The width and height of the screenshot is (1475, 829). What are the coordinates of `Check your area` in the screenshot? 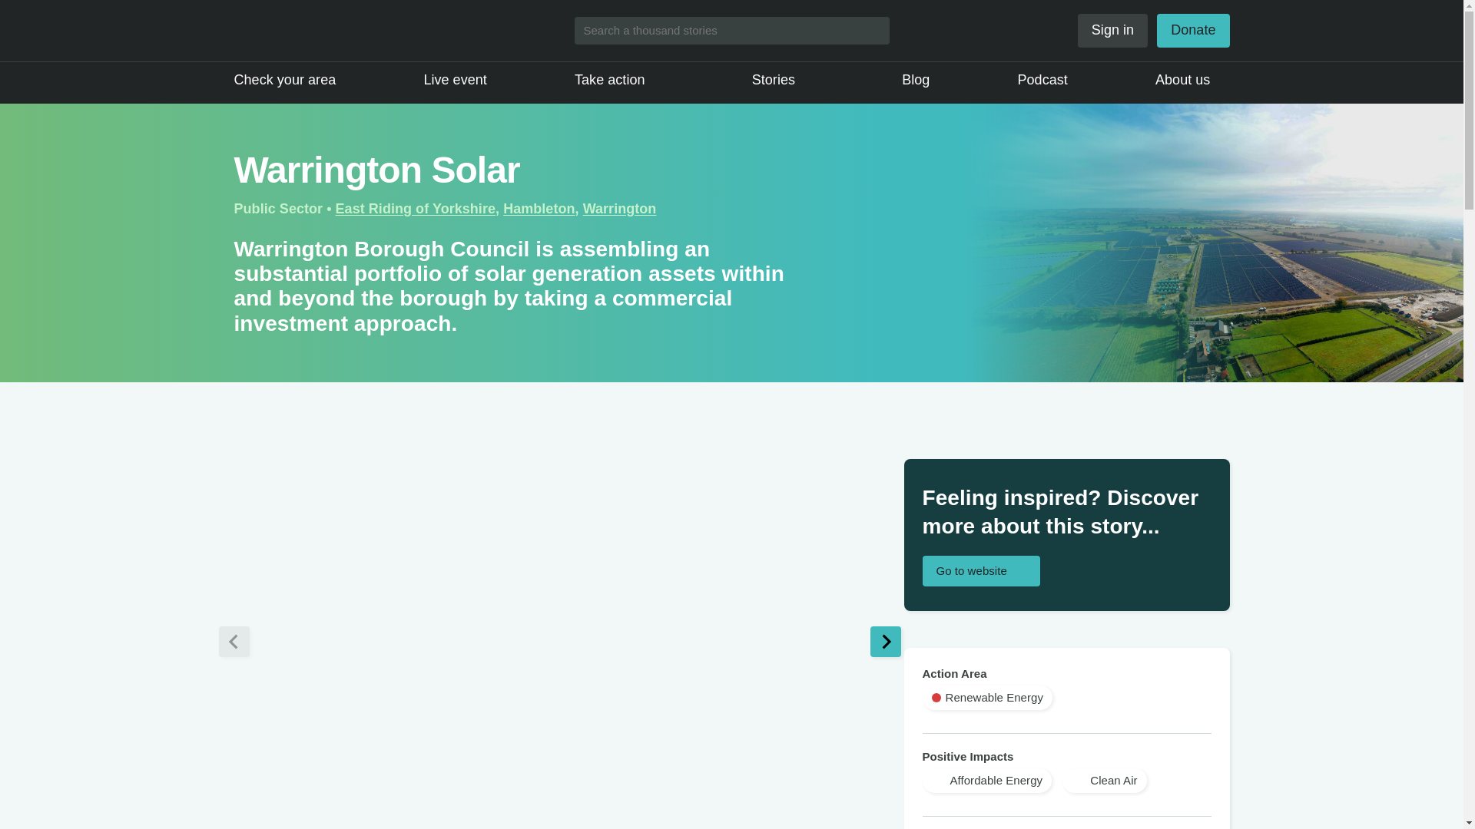 It's located at (284, 80).